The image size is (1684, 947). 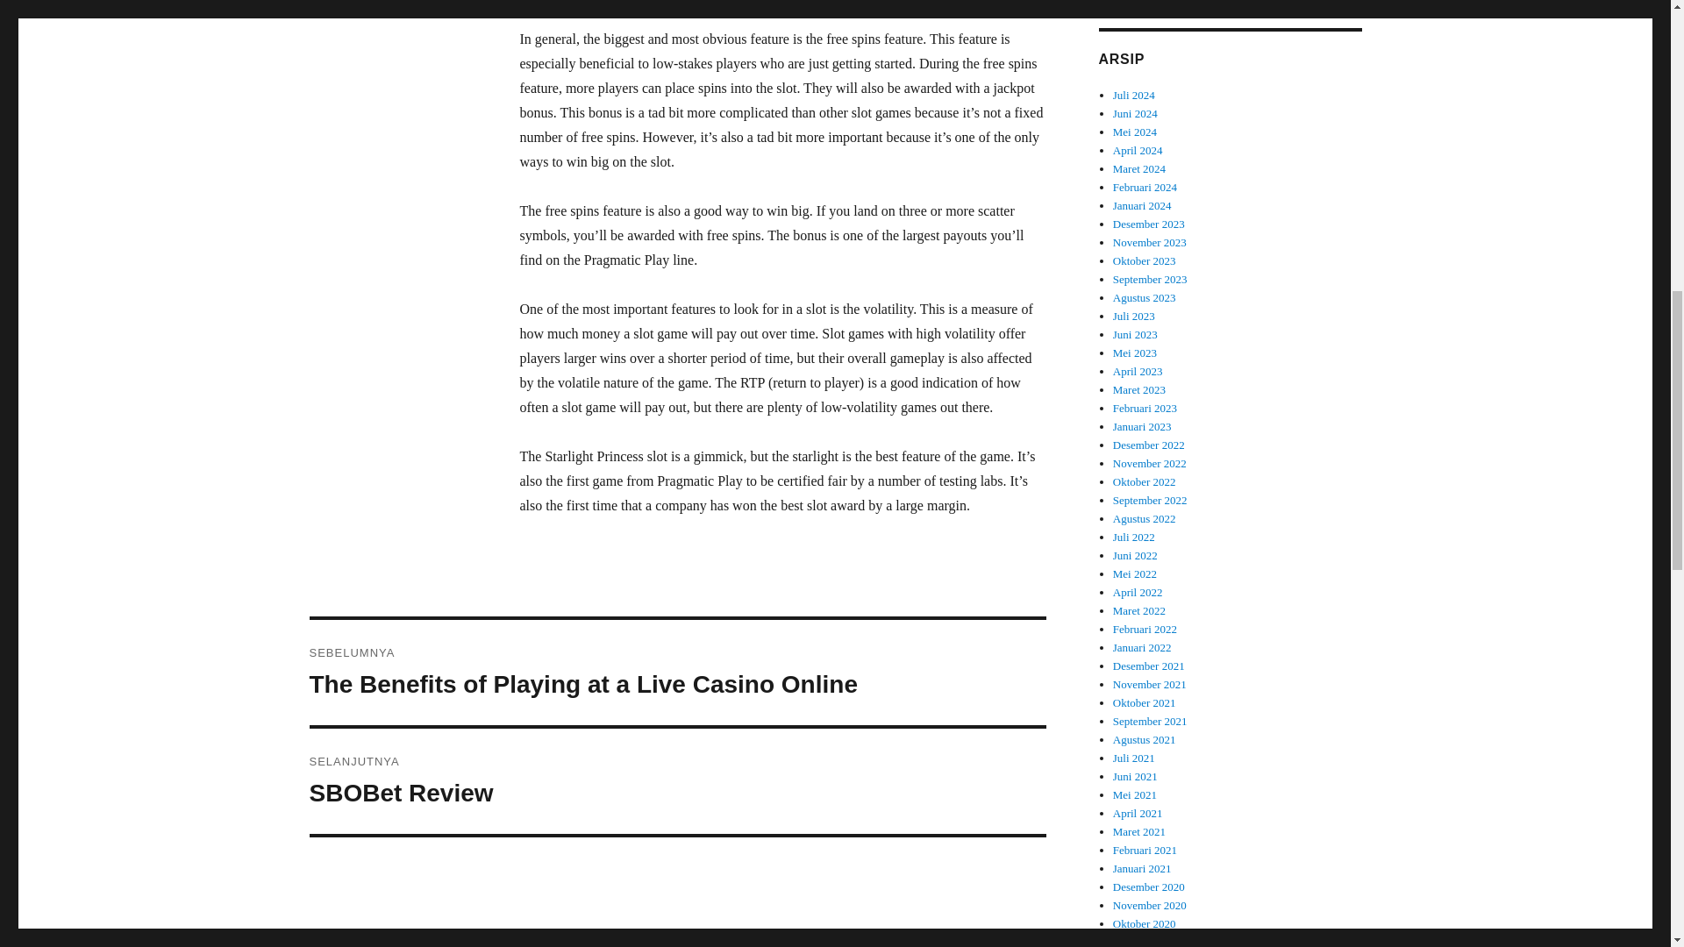 I want to click on Februari 2024, so click(x=1145, y=188).